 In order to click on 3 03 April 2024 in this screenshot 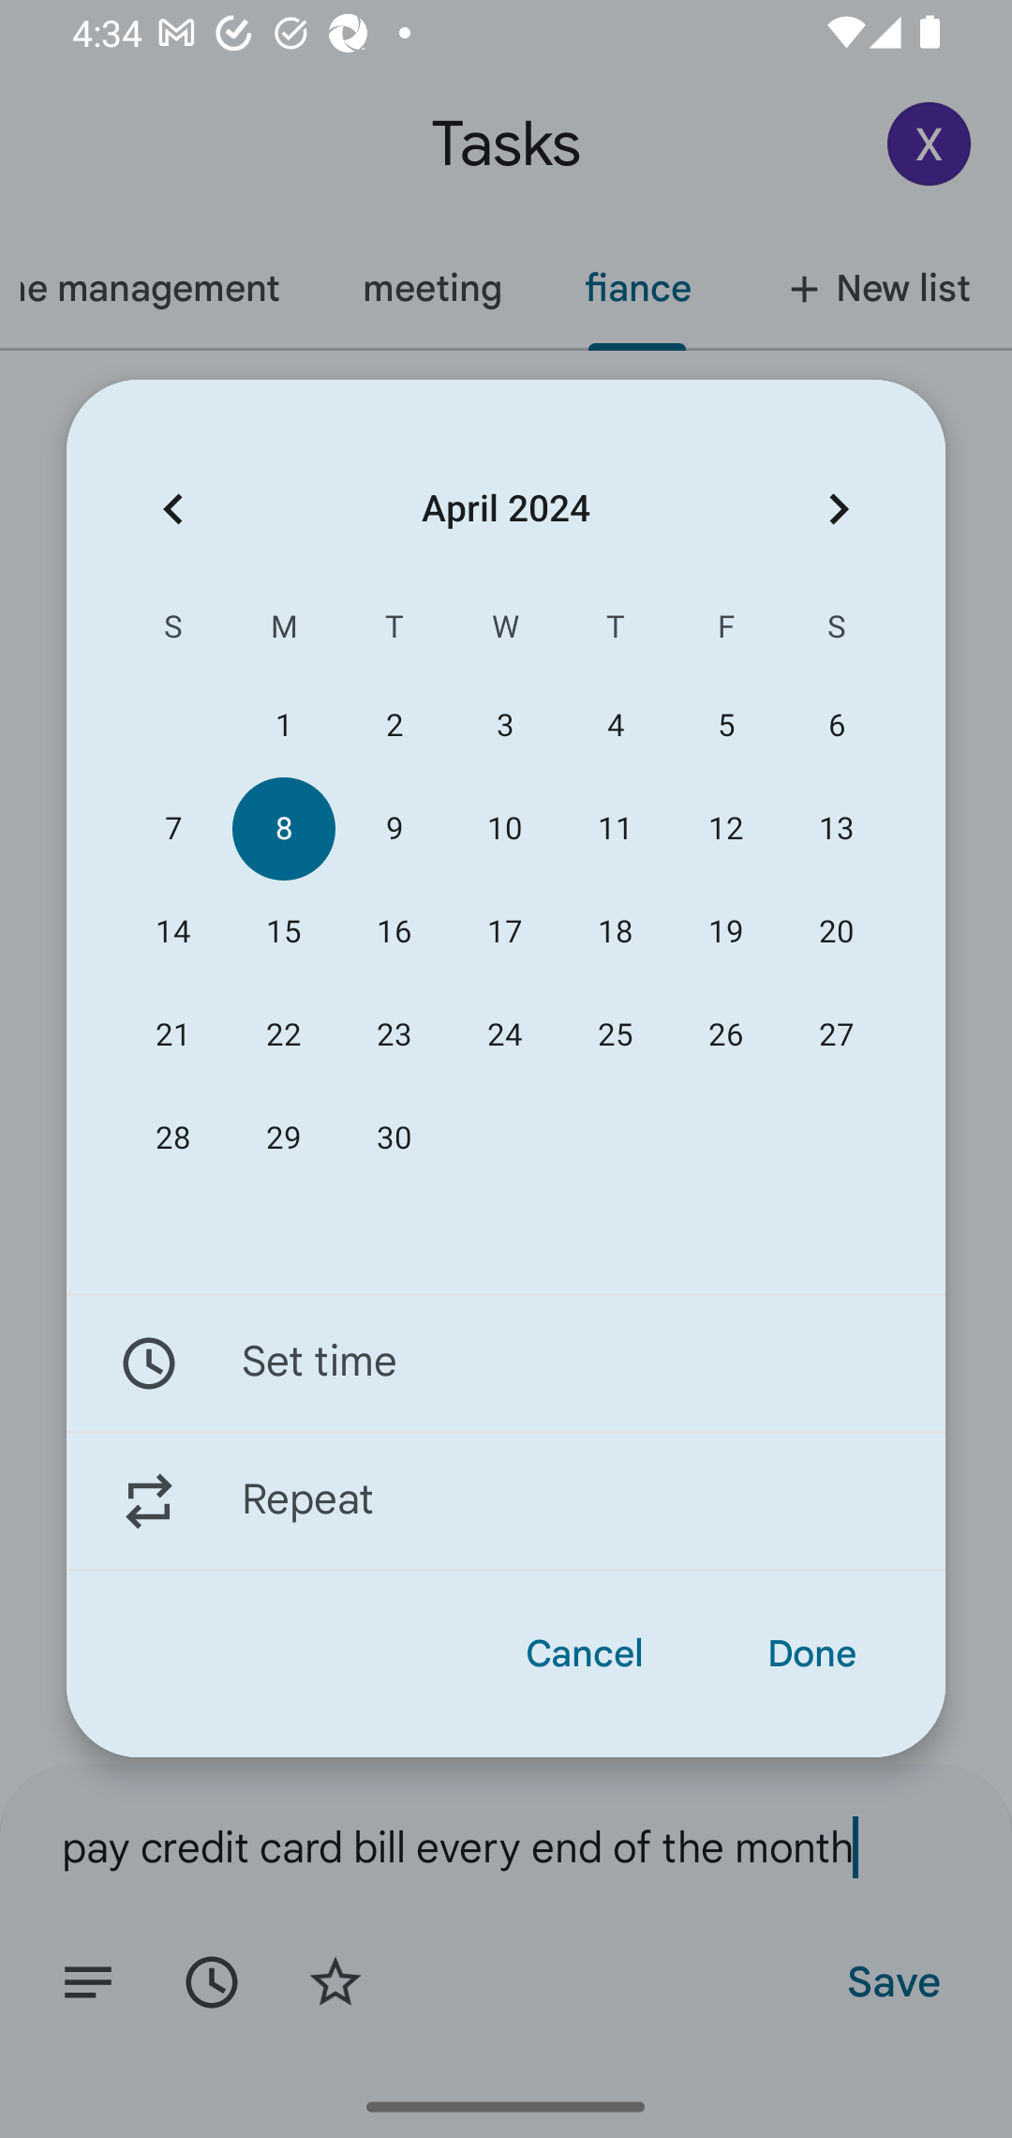, I will do `click(504, 726)`.